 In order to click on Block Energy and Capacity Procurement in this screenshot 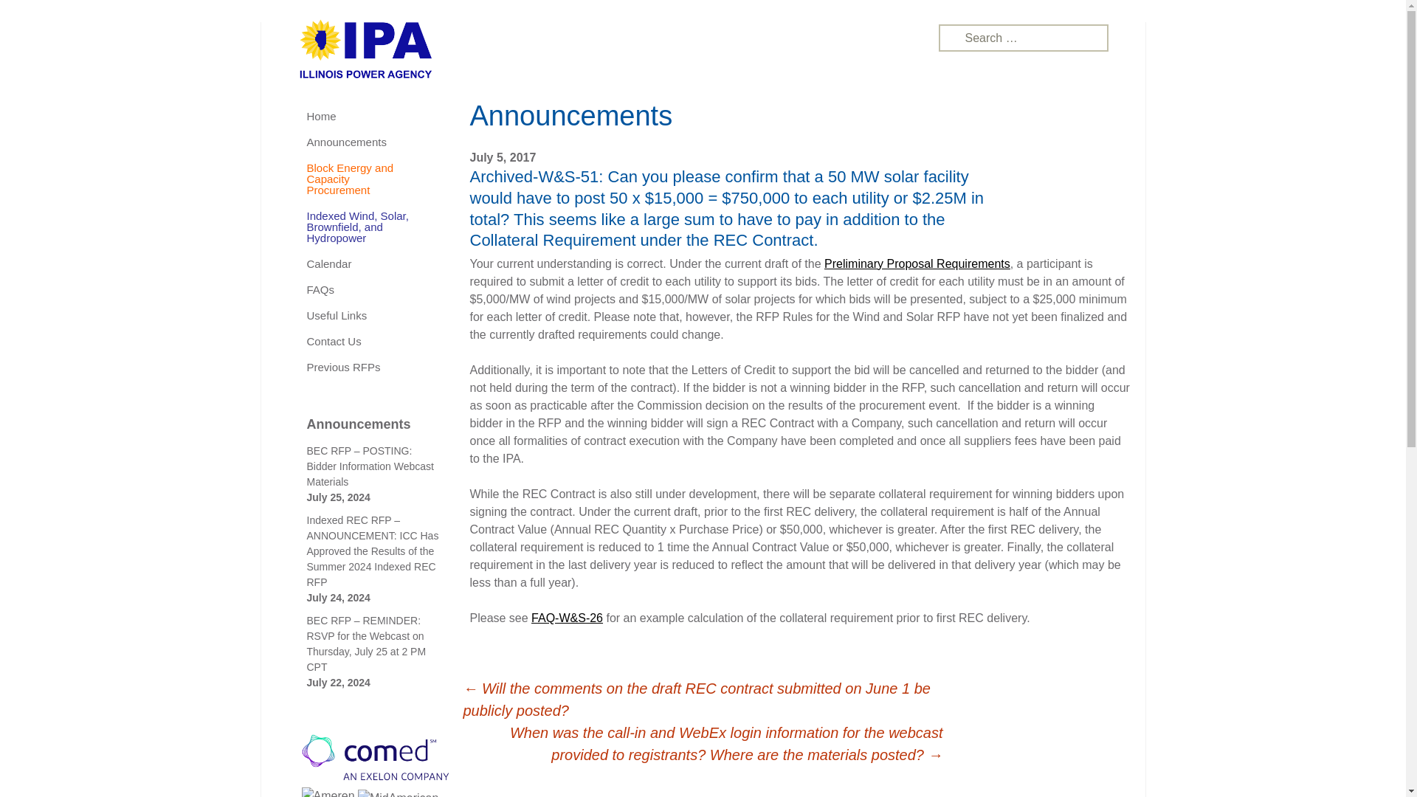, I will do `click(361, 179)`.